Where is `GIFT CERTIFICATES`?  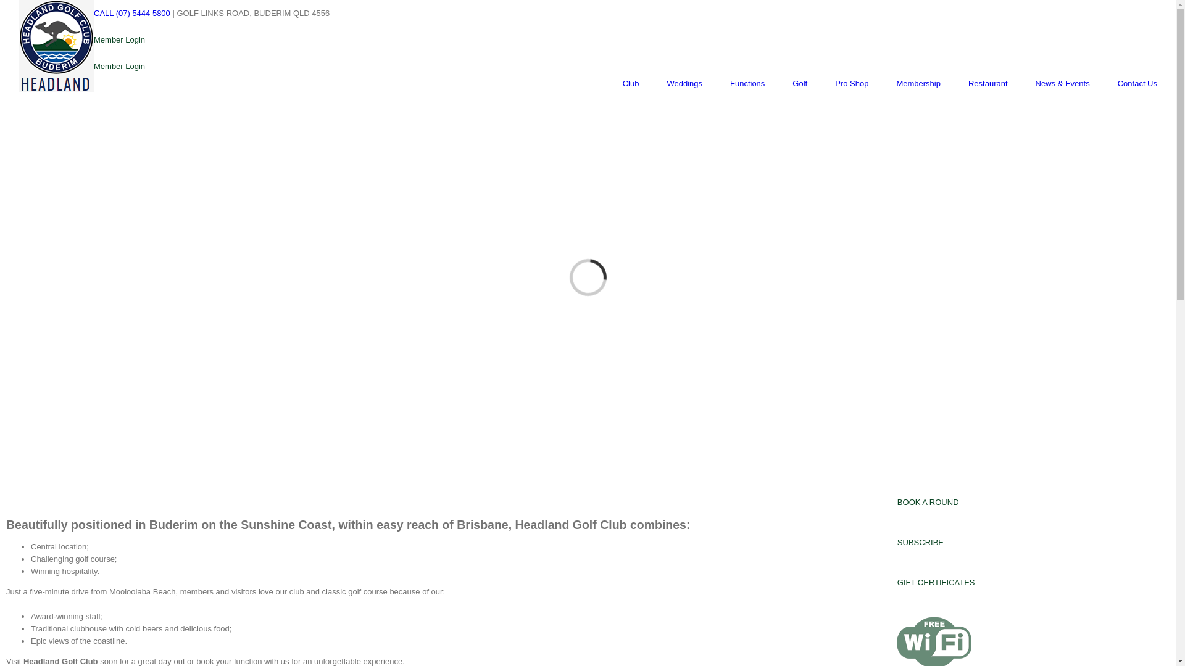
GIFT CERTIFICATES is located at coordinates (936, 582).